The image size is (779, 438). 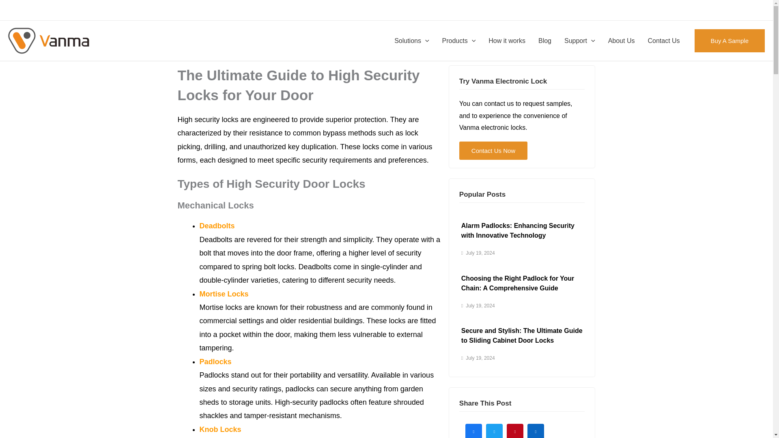 What do you see at coordinates (458, 41) in the screenshot?
I see `Products` at bounding box center [458, 41].